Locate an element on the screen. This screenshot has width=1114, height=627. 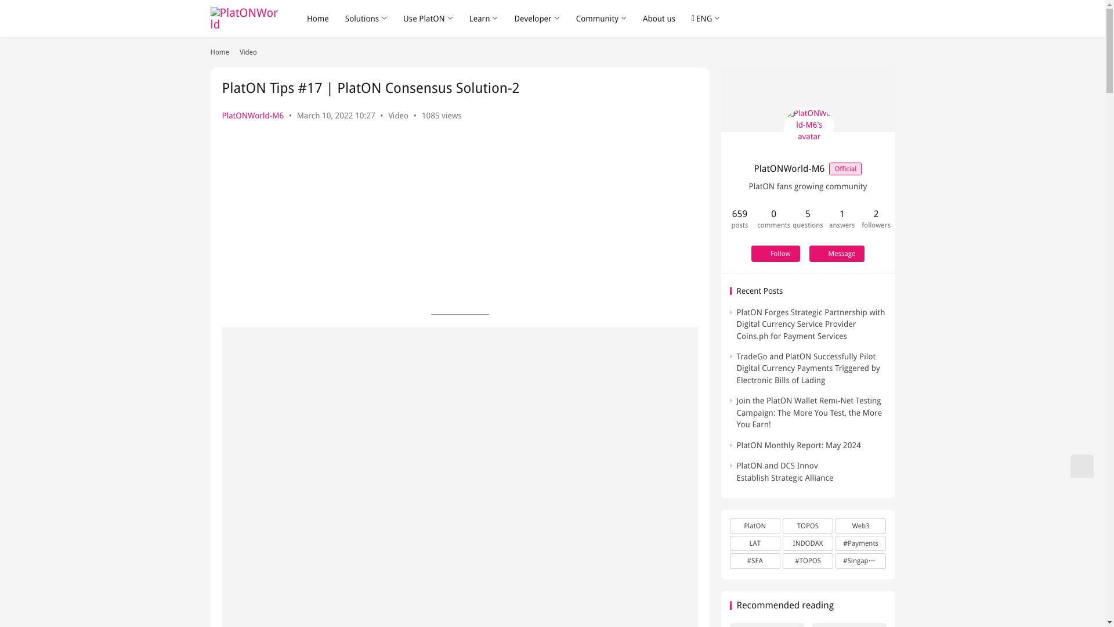
Home is located at coordinates (318, 19).